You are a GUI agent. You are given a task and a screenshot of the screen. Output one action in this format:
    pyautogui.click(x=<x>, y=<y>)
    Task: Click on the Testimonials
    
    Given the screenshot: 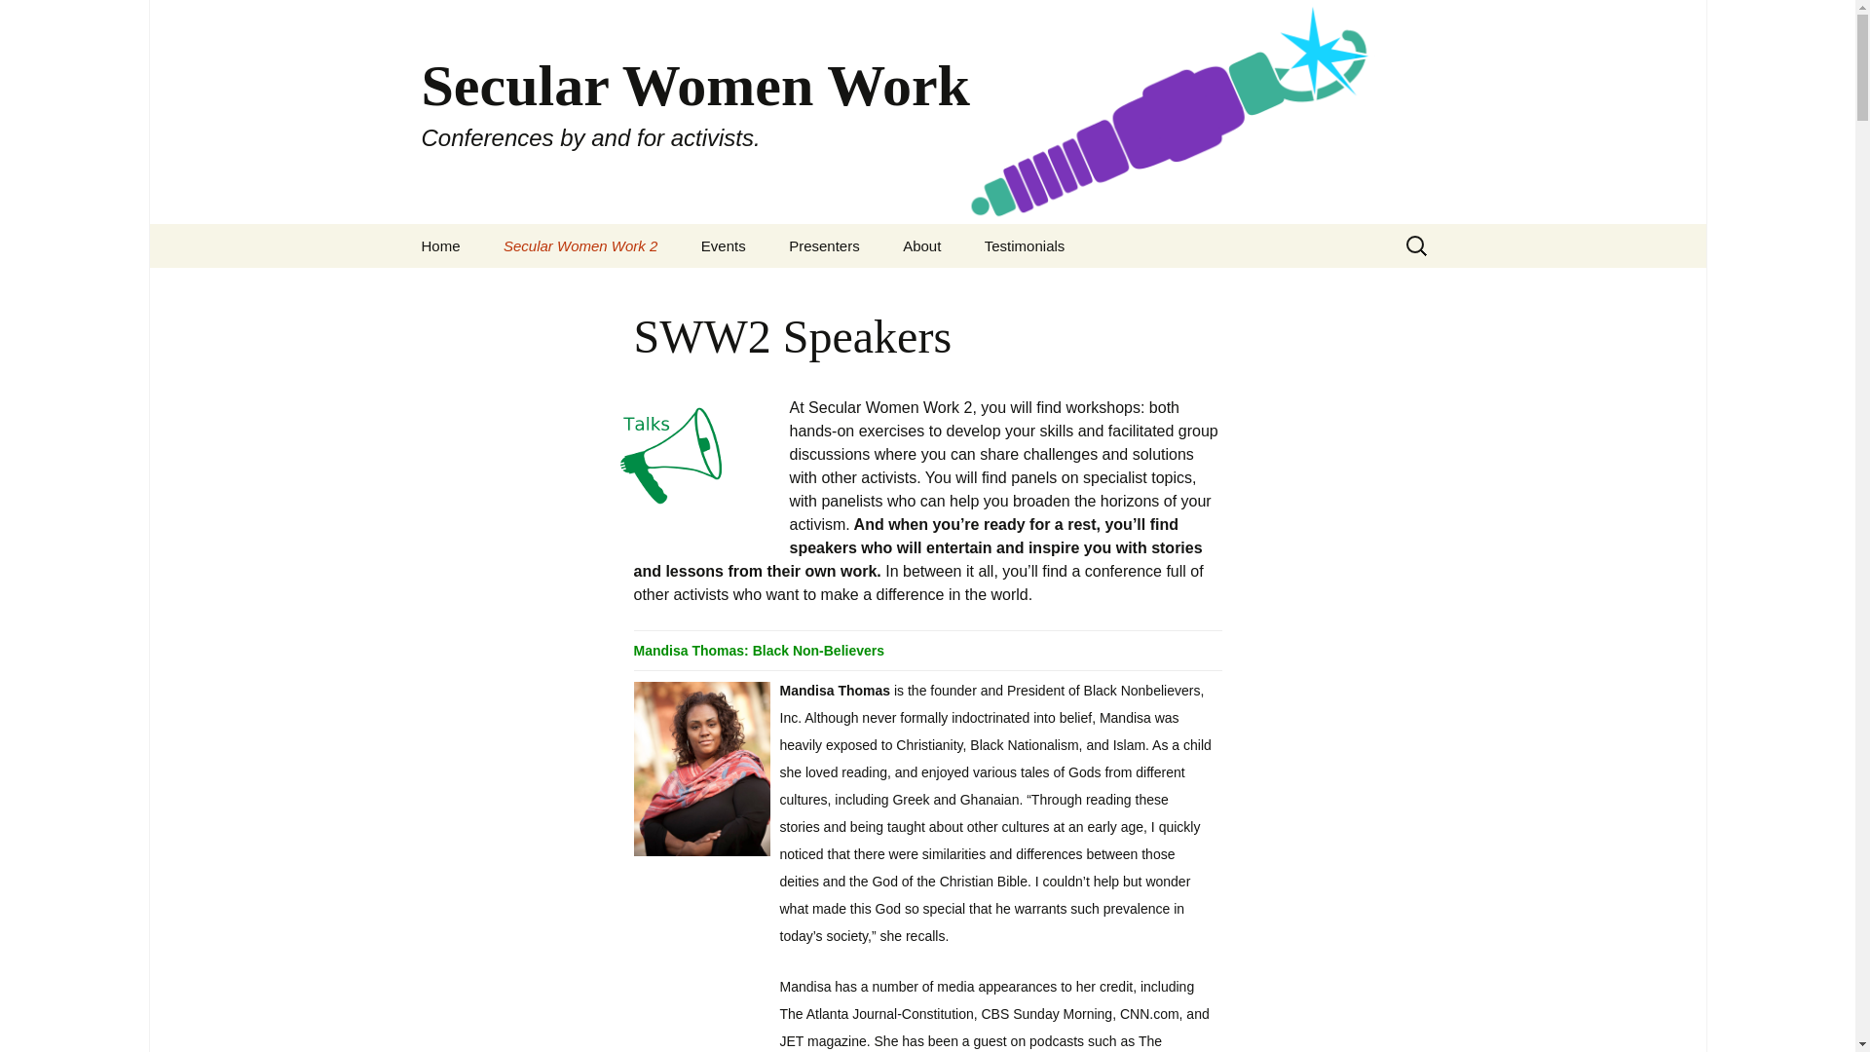 What is the action you would take?
    pyautogui.click(x=1025, y=245)
    